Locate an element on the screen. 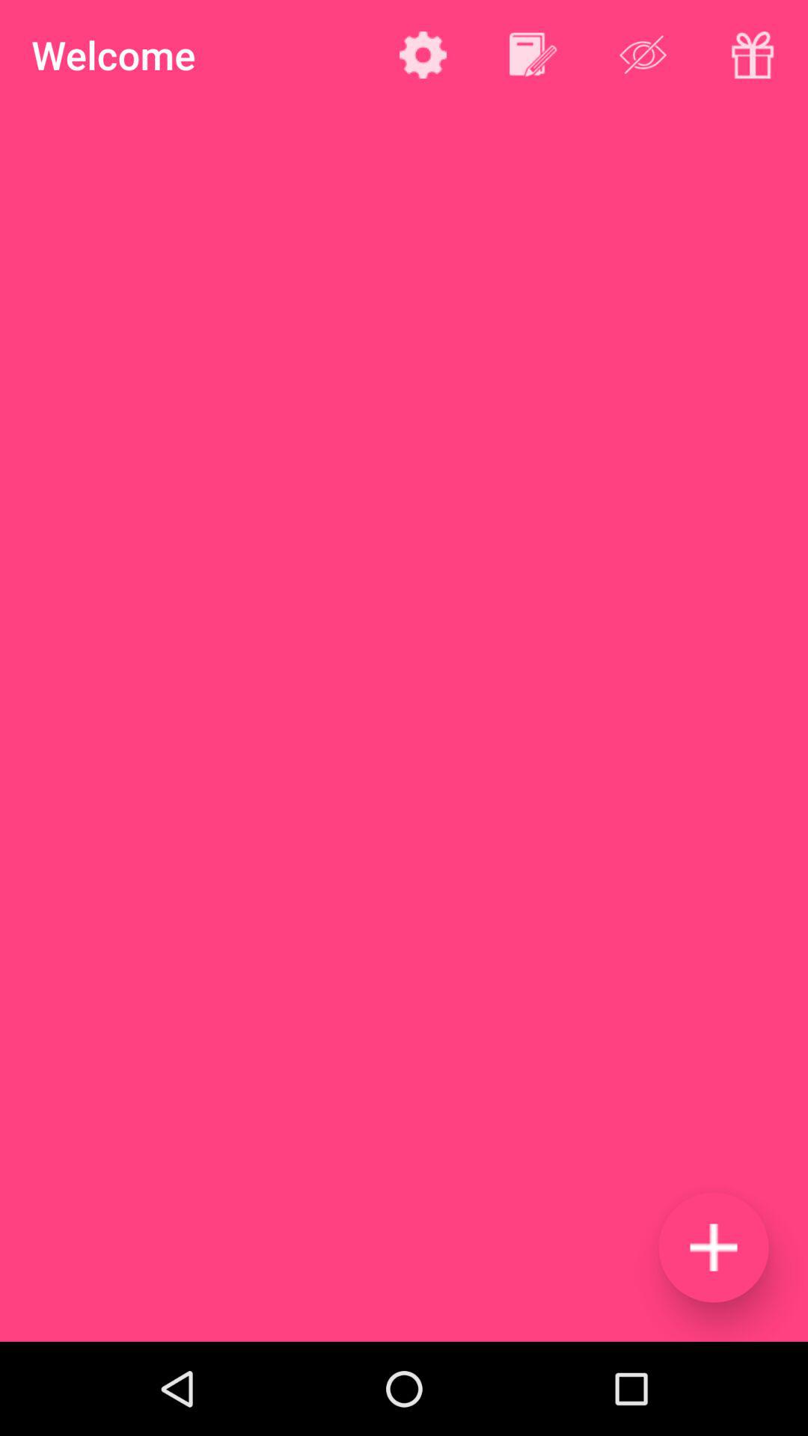 This screenshot has height=1436, width=808. opens a gift menu is located at coordinates (753, 55).